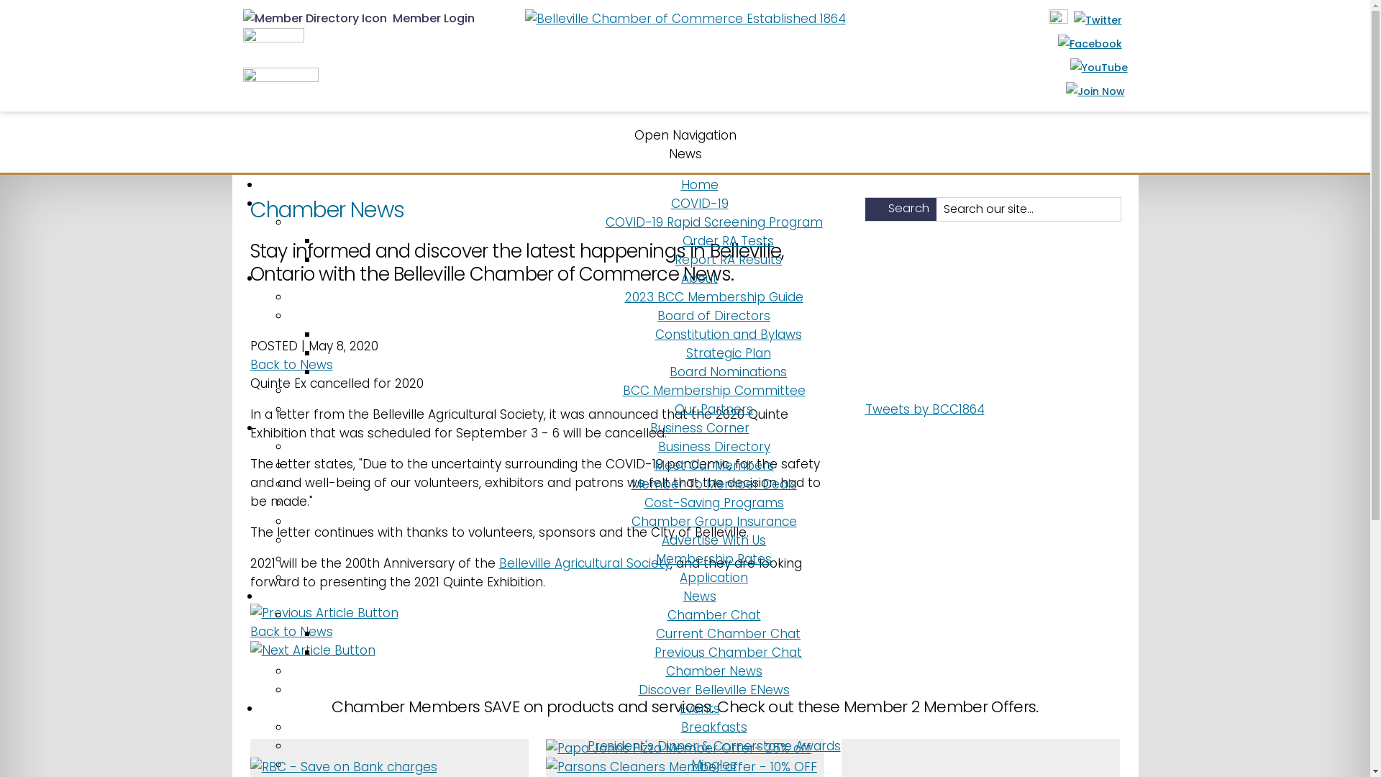 This screenshot has width=1381, height=777. I want to click on Order RA Tests, so click(728, 241).